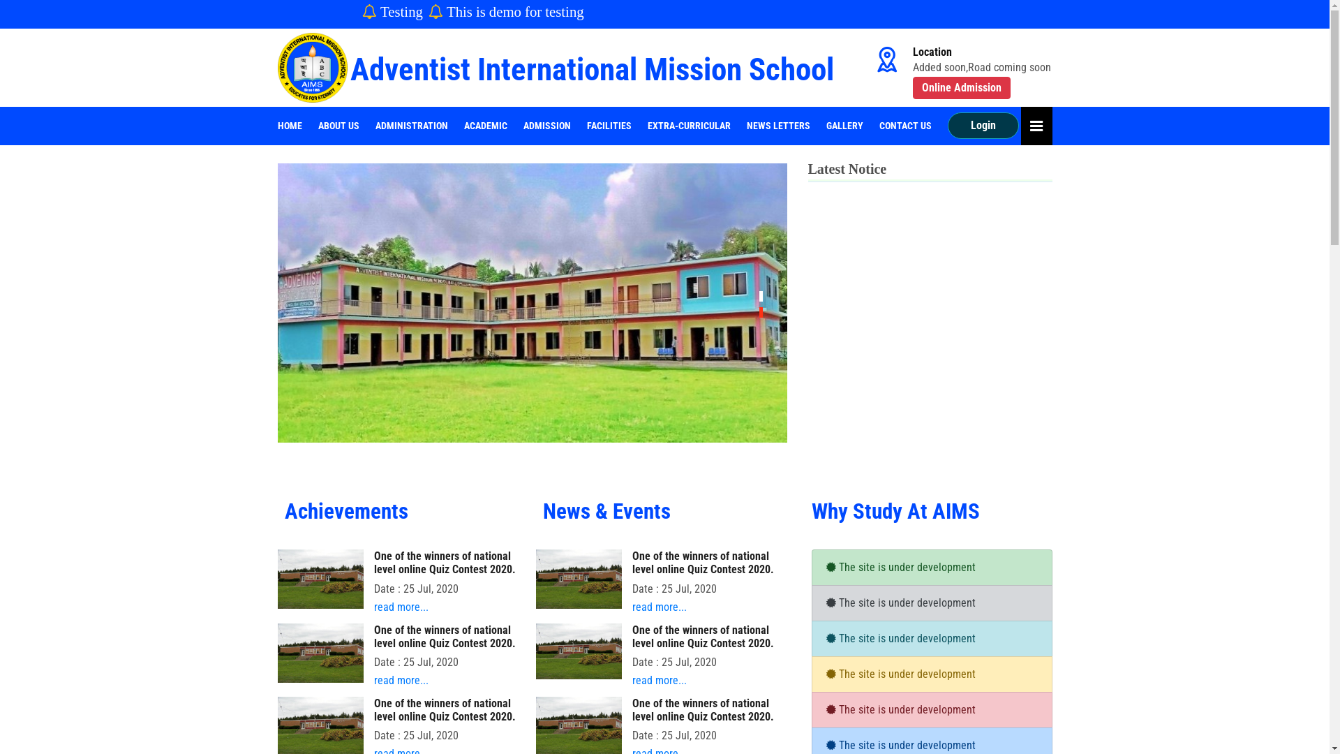 This screenshot has height=754, width=1340. I want to click on Online Admission, so click(962, 88).